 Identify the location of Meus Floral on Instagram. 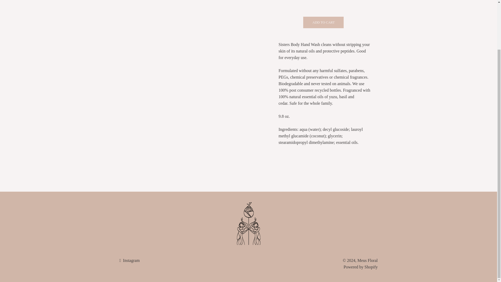
(129, 260).